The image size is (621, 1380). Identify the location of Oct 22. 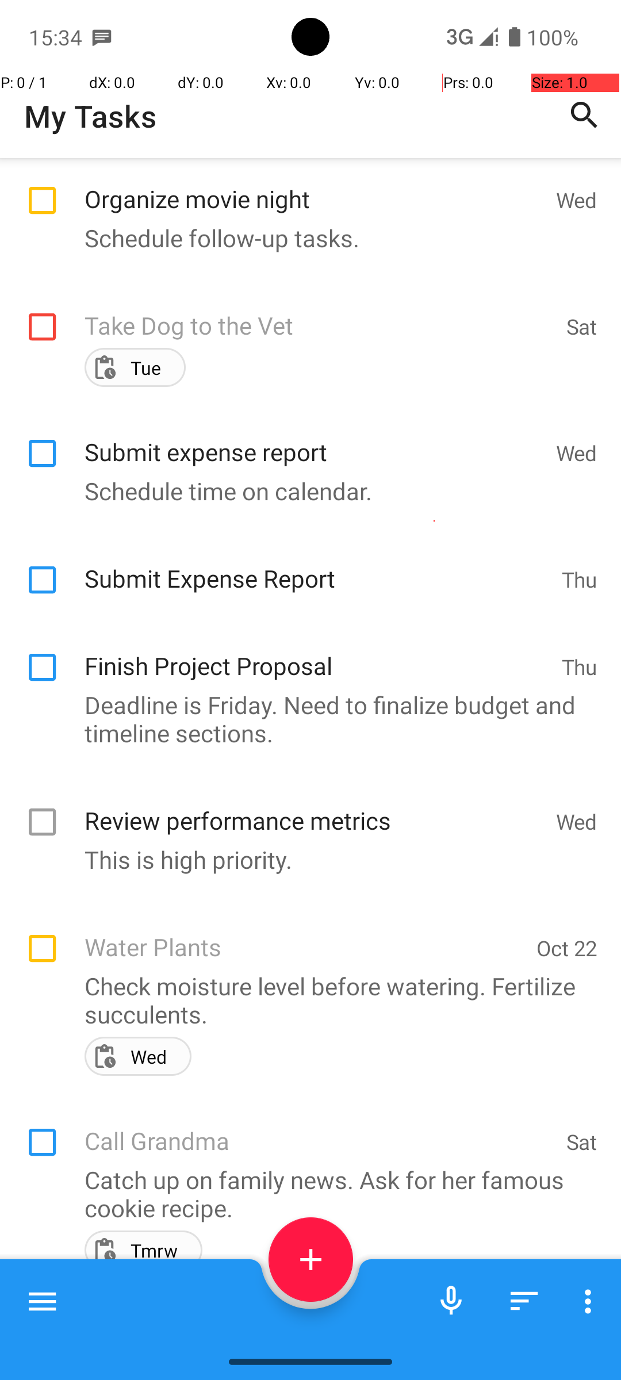
(567, 948).